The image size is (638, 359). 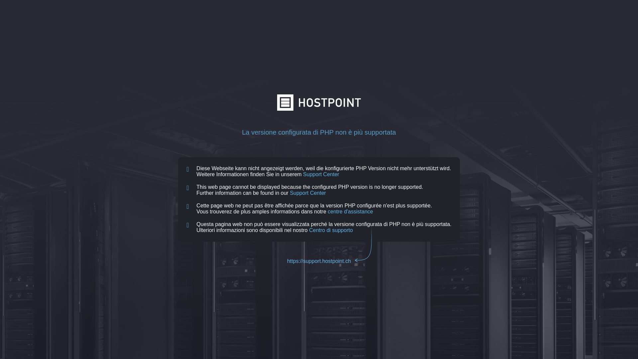 I want to click on Support Center, so click(x=321, y=174).